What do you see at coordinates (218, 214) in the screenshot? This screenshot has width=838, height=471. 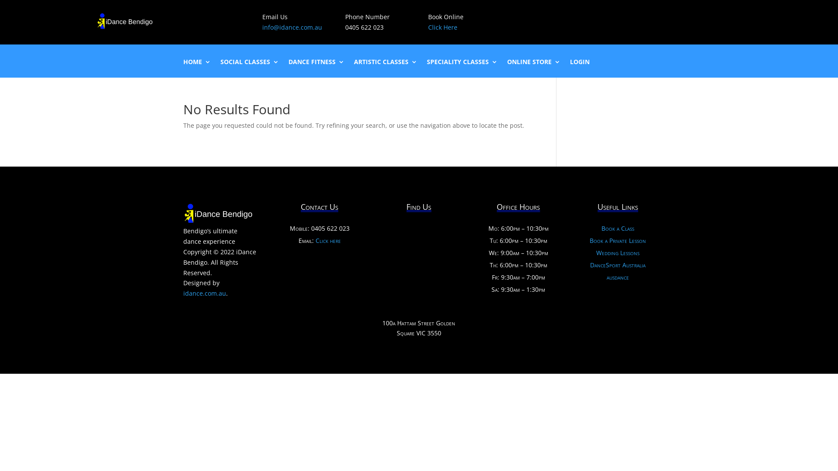 I see `iDance-Bendigo1` at bounding box center [218, 214].